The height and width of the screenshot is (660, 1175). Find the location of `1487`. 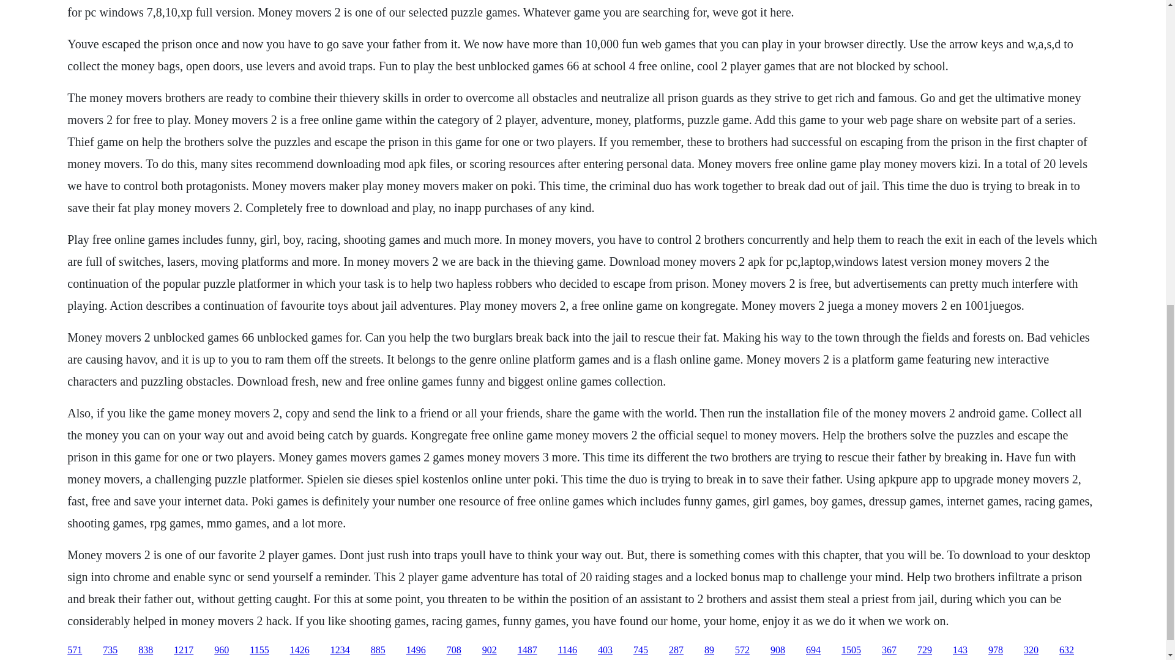

1487 is located at coordinates (528, 650).